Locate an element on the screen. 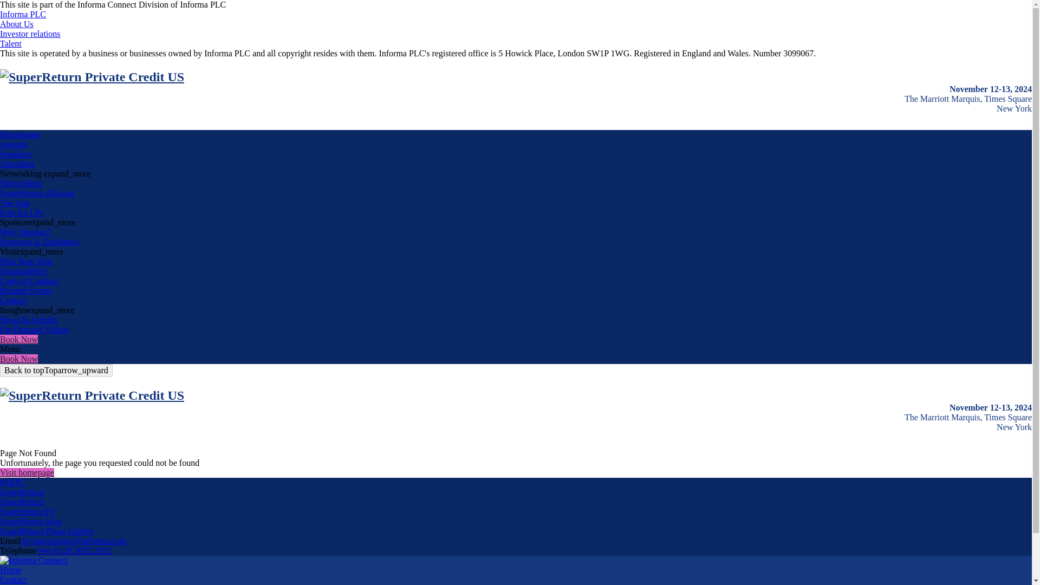 Image resolution: width=1040 pixels, height=585 pixels. SuperReturn blog is located at coordinates (30, 521).